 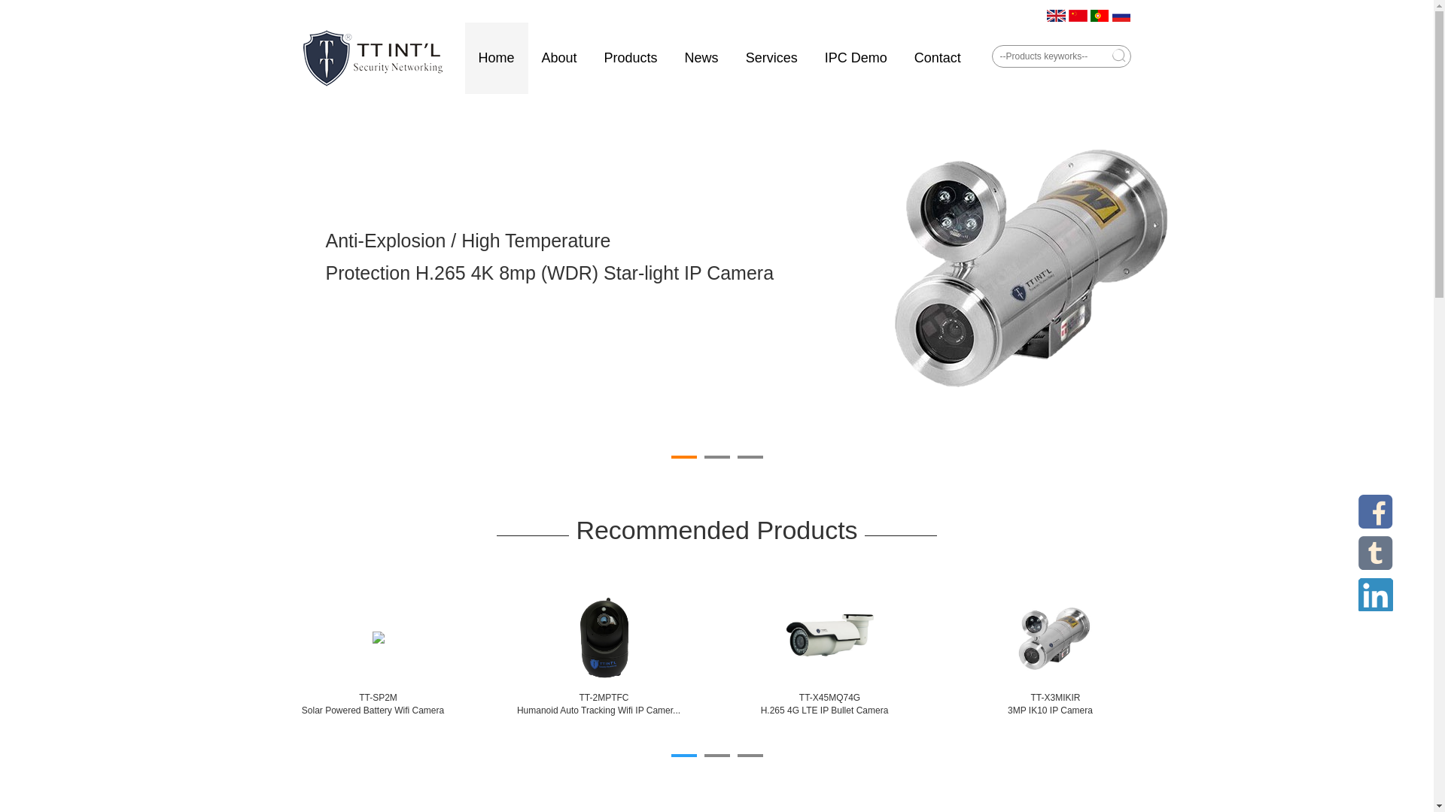 I want to click on Humanoid Auto Tracking Wifi IP Camer..., so click(x=599, y=711).